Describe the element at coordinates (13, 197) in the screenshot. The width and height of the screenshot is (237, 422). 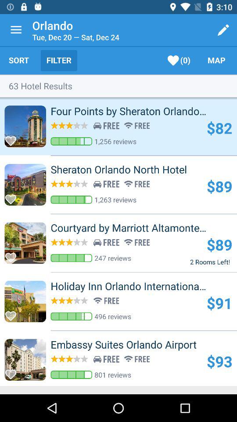
I see `like as favourite button` at that location.